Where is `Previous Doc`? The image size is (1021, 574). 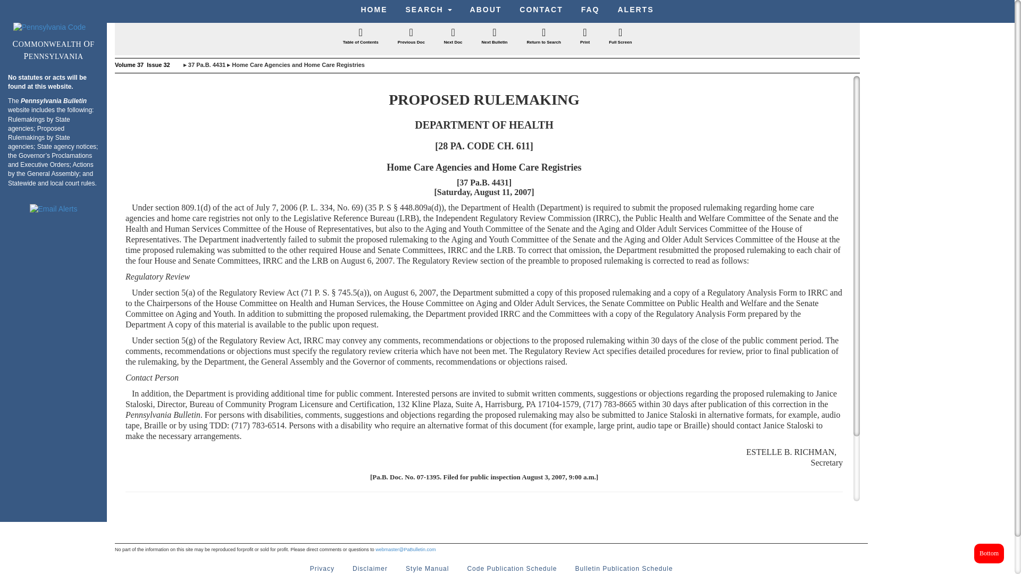 Previous Doc is located at coordinates (412, 37).